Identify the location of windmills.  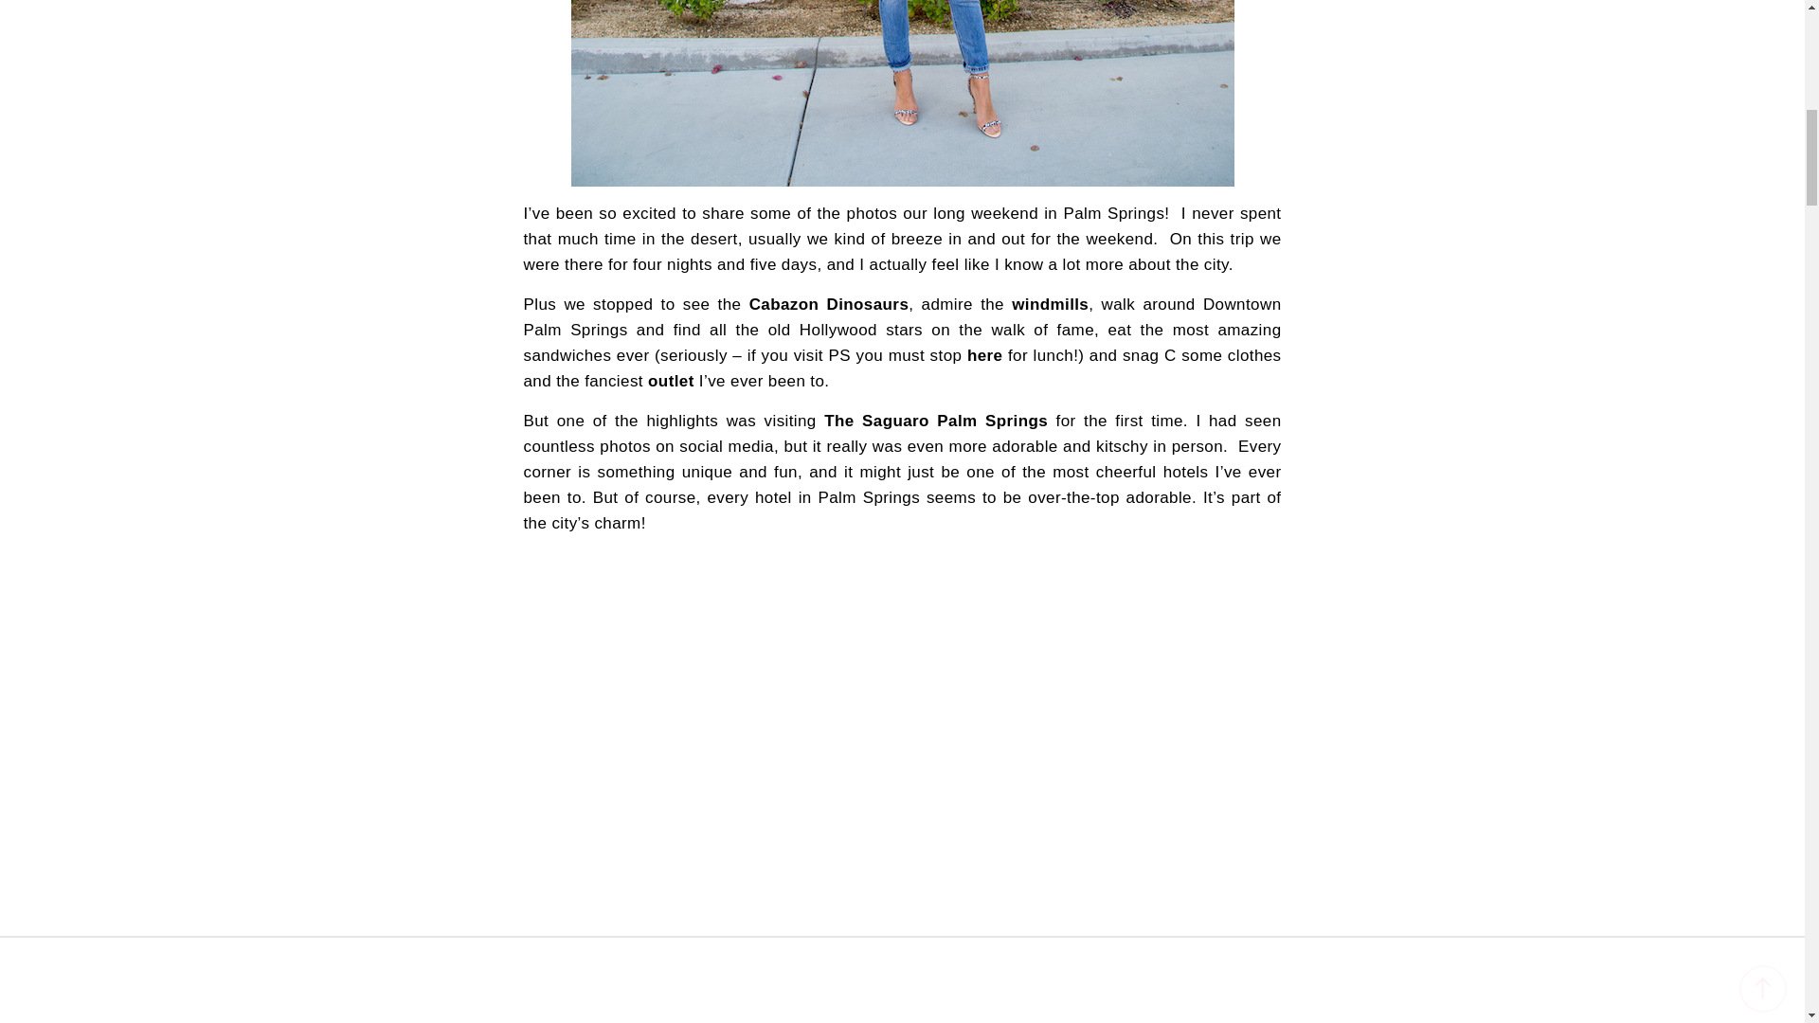
(1050, 304).